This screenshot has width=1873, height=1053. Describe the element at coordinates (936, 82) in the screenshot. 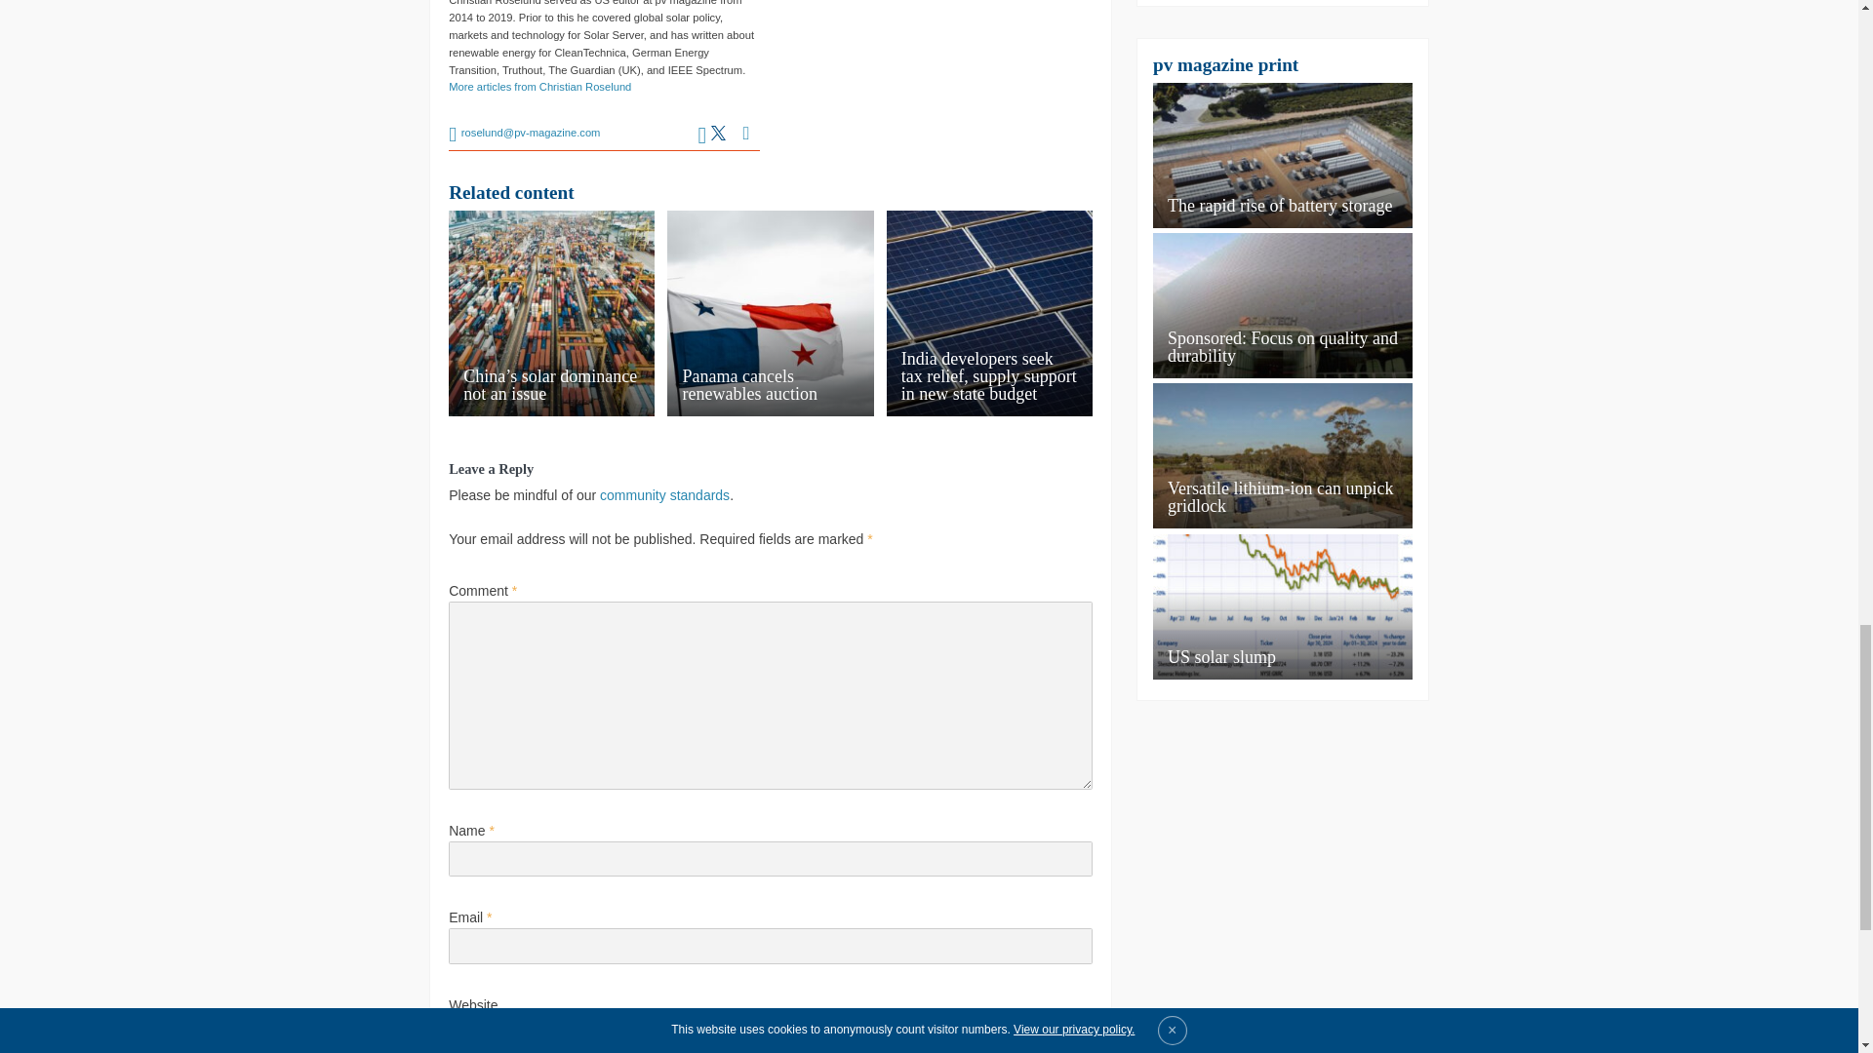

I see `3rd party ad content` at that location.